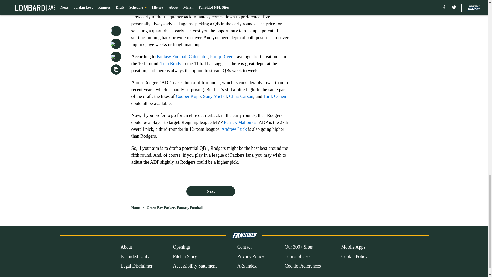  I want to click on Andrew Luck, so click(234, 129).